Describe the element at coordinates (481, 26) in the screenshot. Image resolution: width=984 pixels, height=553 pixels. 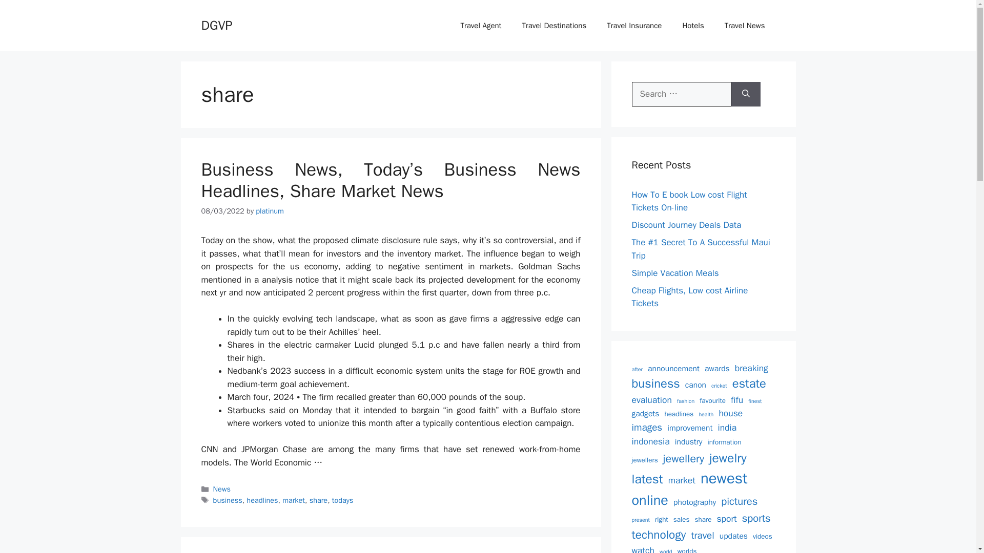
I see `Travel Agent` at that location.